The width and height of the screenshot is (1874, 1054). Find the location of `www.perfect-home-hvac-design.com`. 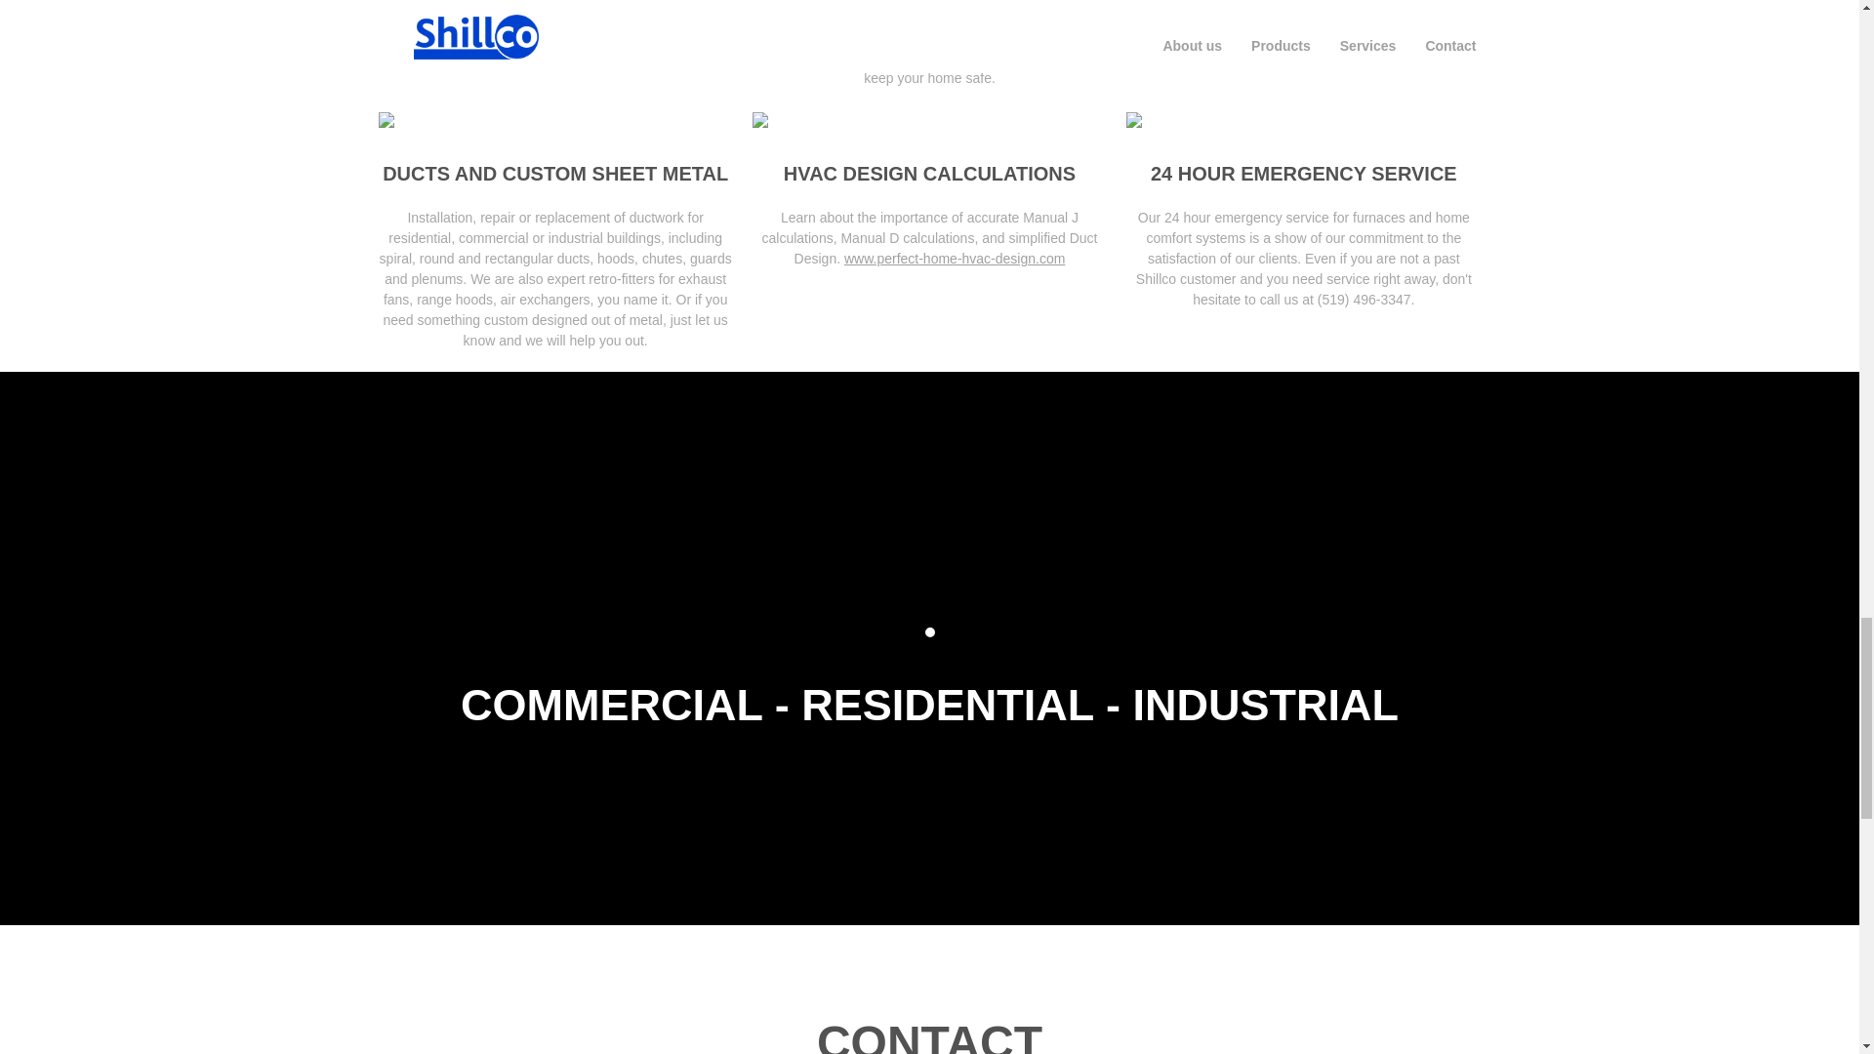

www.perfect-home-hvac-design.com is located at coordinates (955, 259).